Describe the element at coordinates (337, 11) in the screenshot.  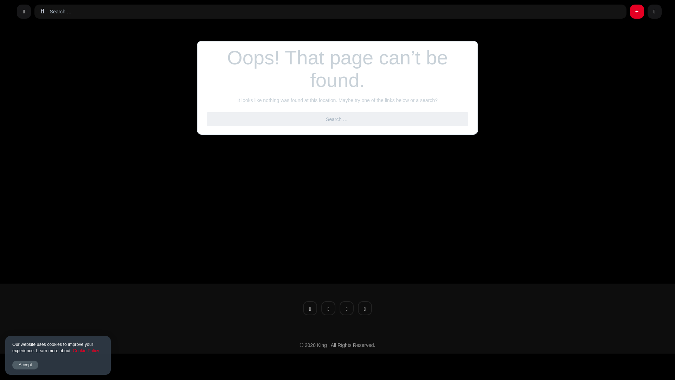
I see `Search for:` at that location.